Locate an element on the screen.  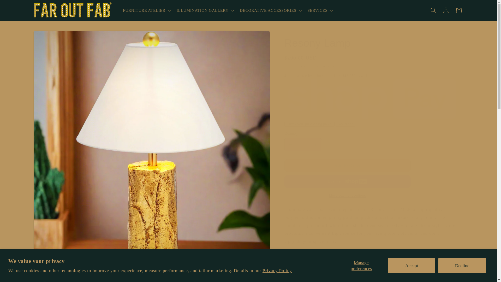
Decline is located at coordinates (462, 266).